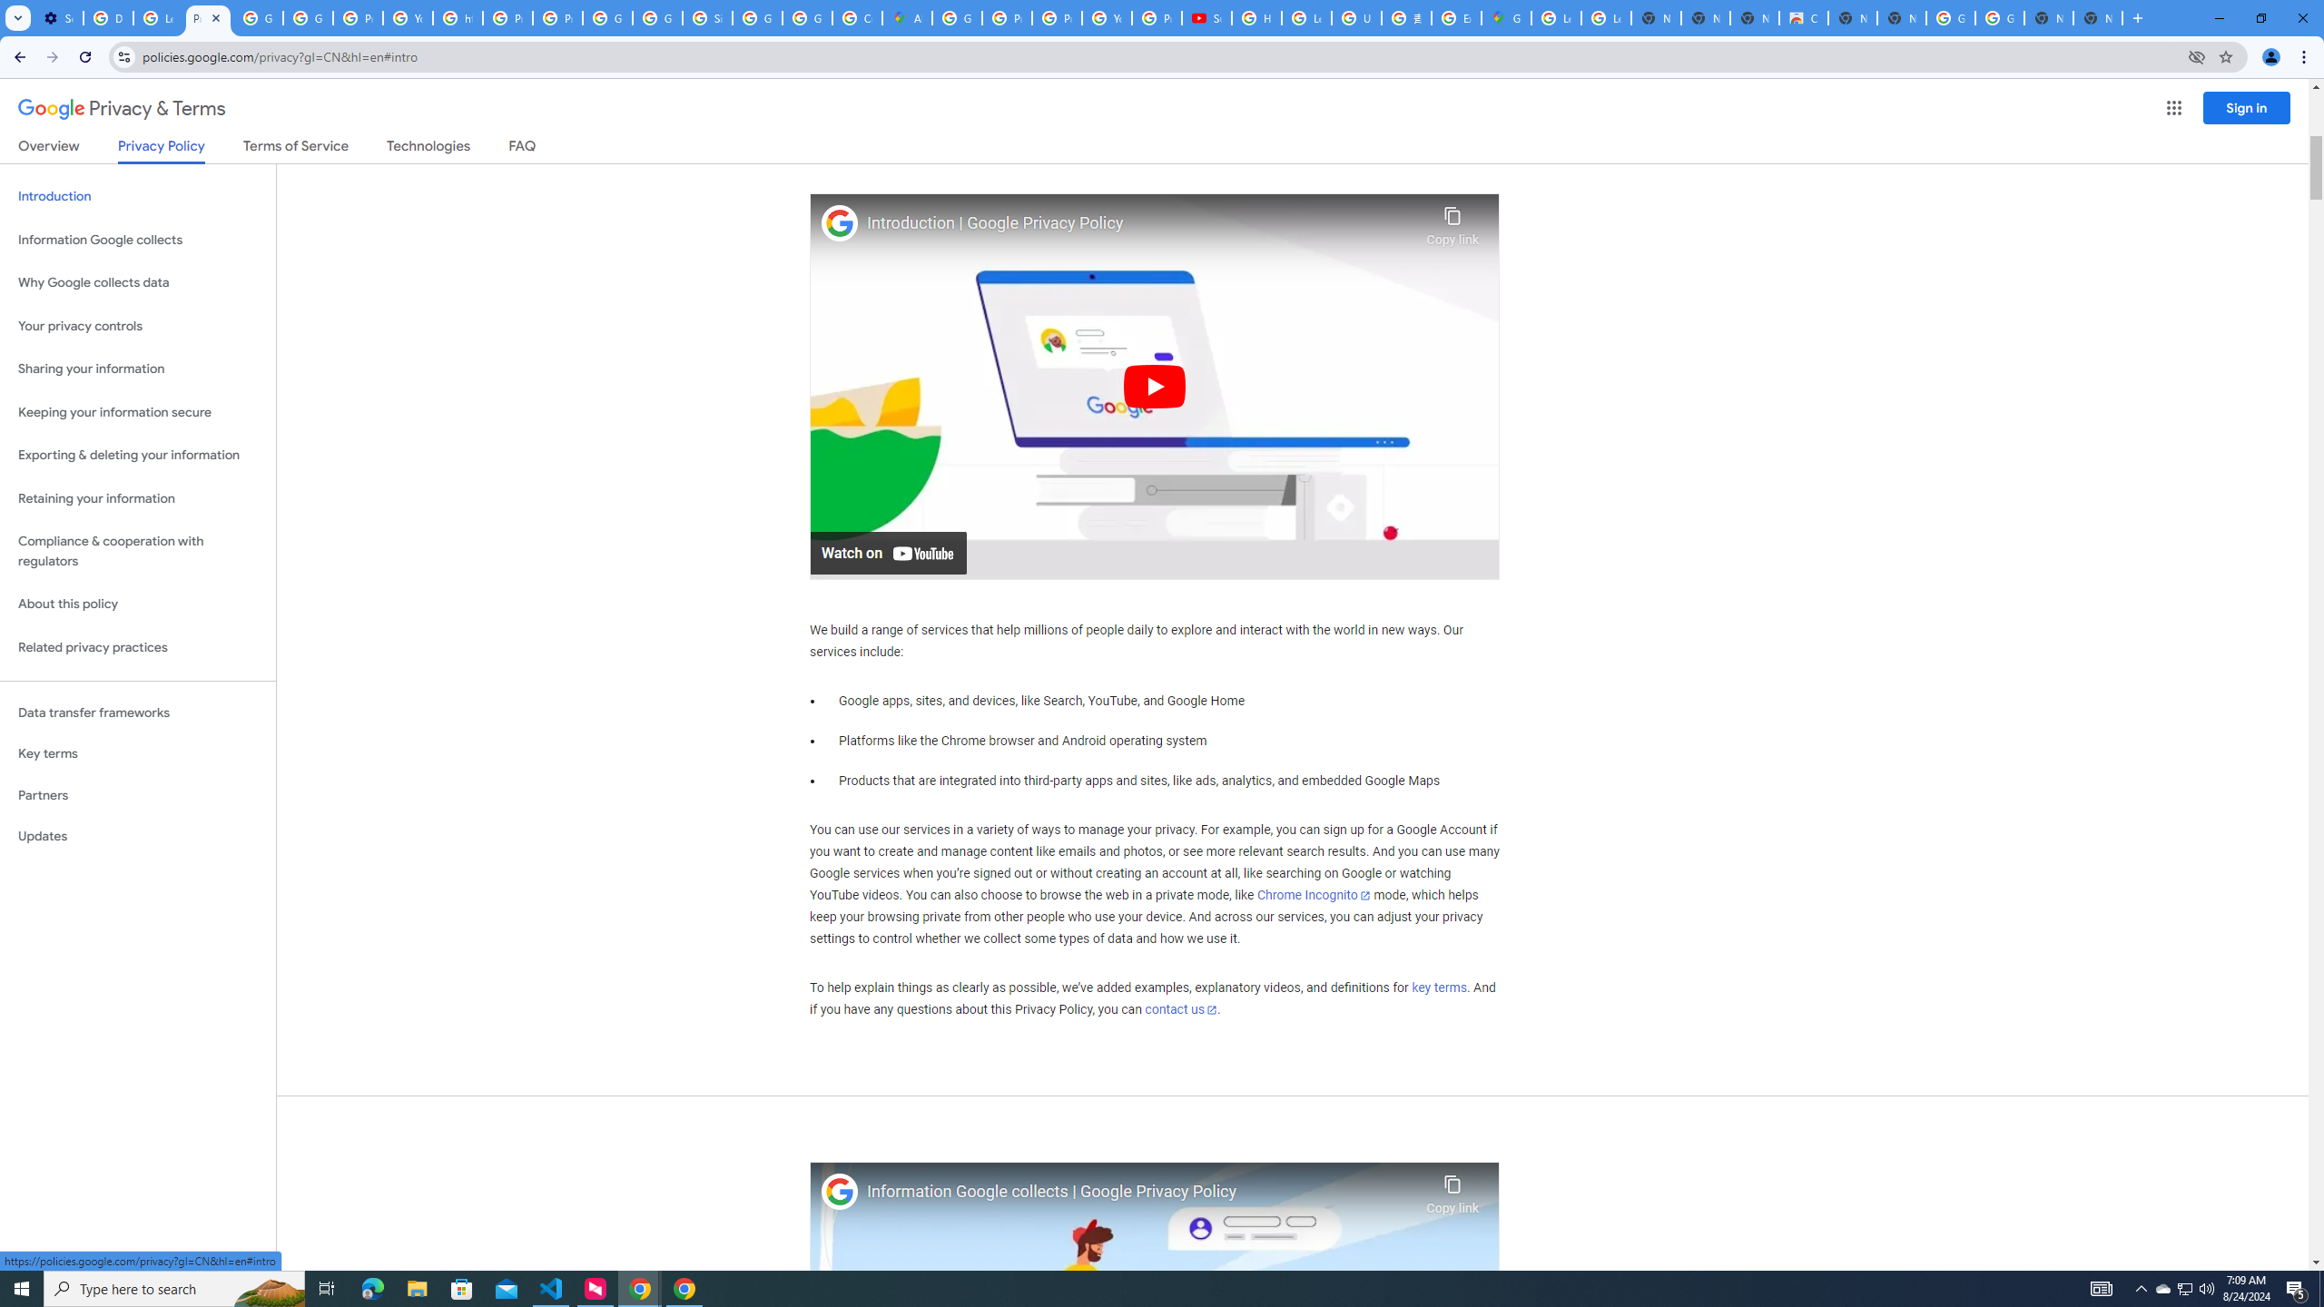  What do you see at coordinates (840, 1192) in the screenshot?
I see `Photo image of Google` at bounding box center [840, 1192].